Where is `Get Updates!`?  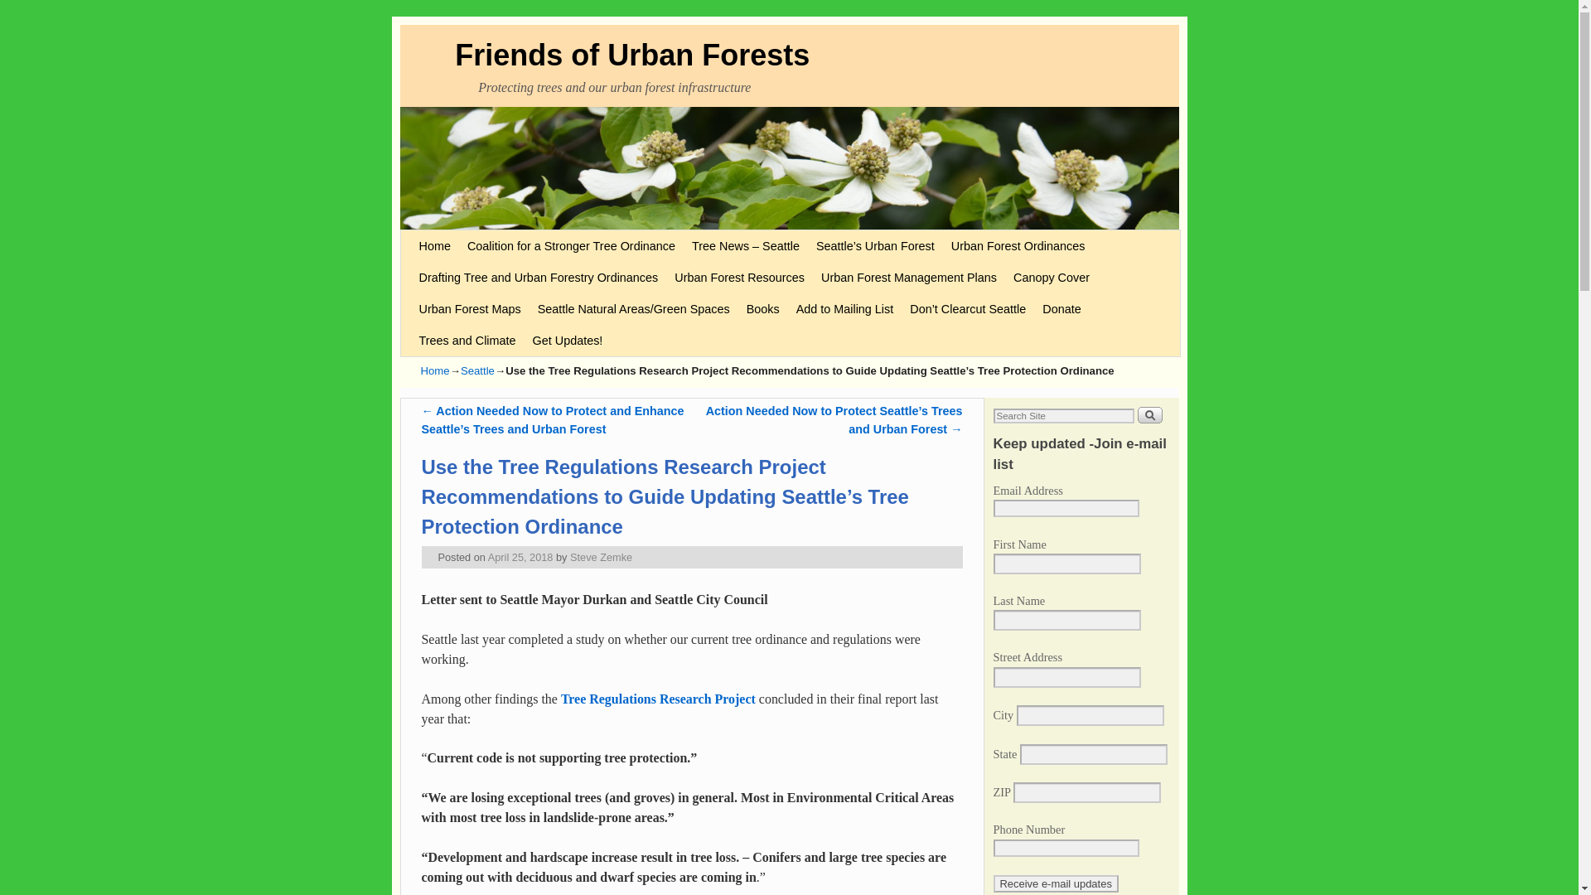 Get Updates! is located at coordinates (568, 340).